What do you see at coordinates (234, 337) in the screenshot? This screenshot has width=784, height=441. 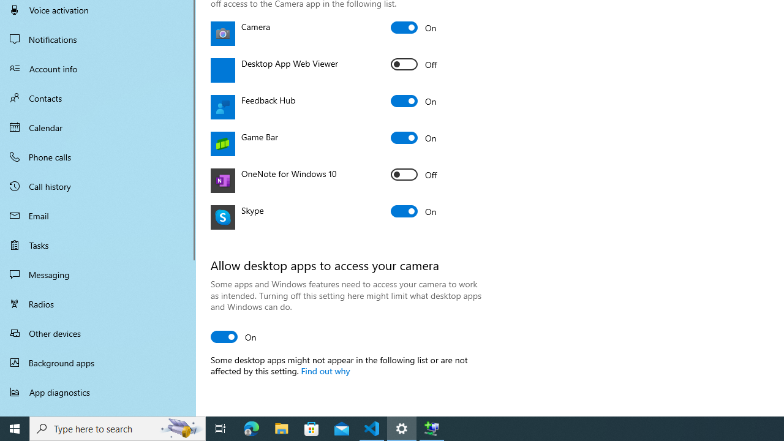 I see `Allow desktop apps to access your camera` at bounding box center [234, 337].